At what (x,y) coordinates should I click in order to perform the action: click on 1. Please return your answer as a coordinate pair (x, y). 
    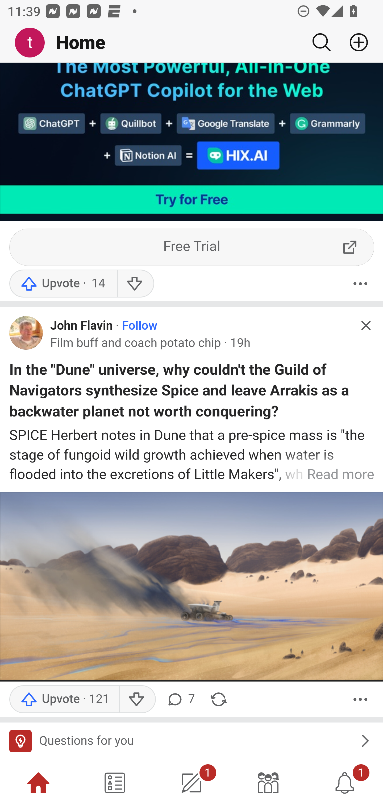
    Looking at the image, I should click on (191, 783).